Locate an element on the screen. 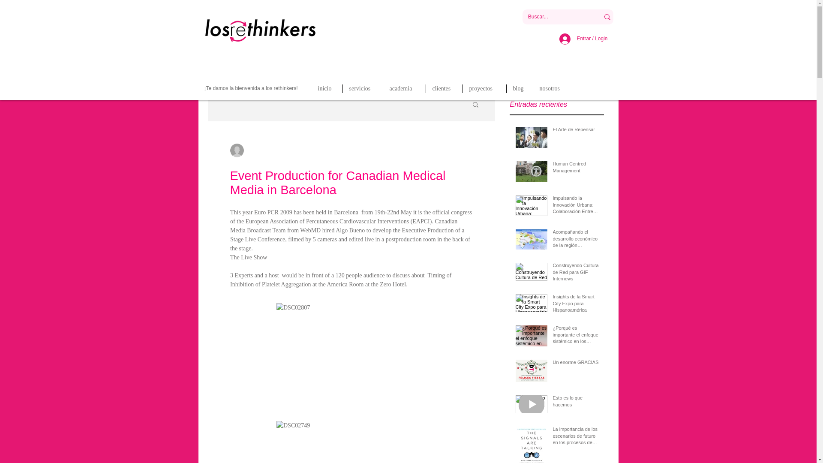 Image resolution: width=823 pixels, height=463 pixels. inicio is located at coordinates (327, 88).